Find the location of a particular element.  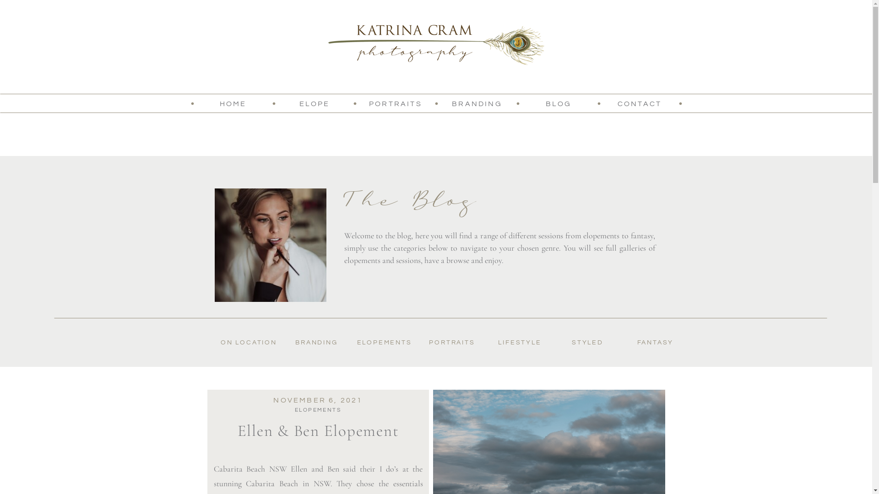

CONTACT is located at coordinates (639, 103).